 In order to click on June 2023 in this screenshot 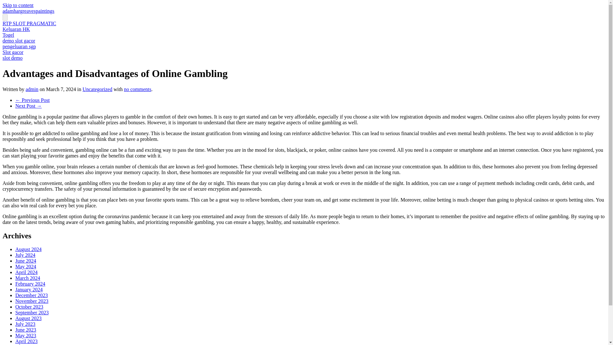, I will do `click(26, 330)`.